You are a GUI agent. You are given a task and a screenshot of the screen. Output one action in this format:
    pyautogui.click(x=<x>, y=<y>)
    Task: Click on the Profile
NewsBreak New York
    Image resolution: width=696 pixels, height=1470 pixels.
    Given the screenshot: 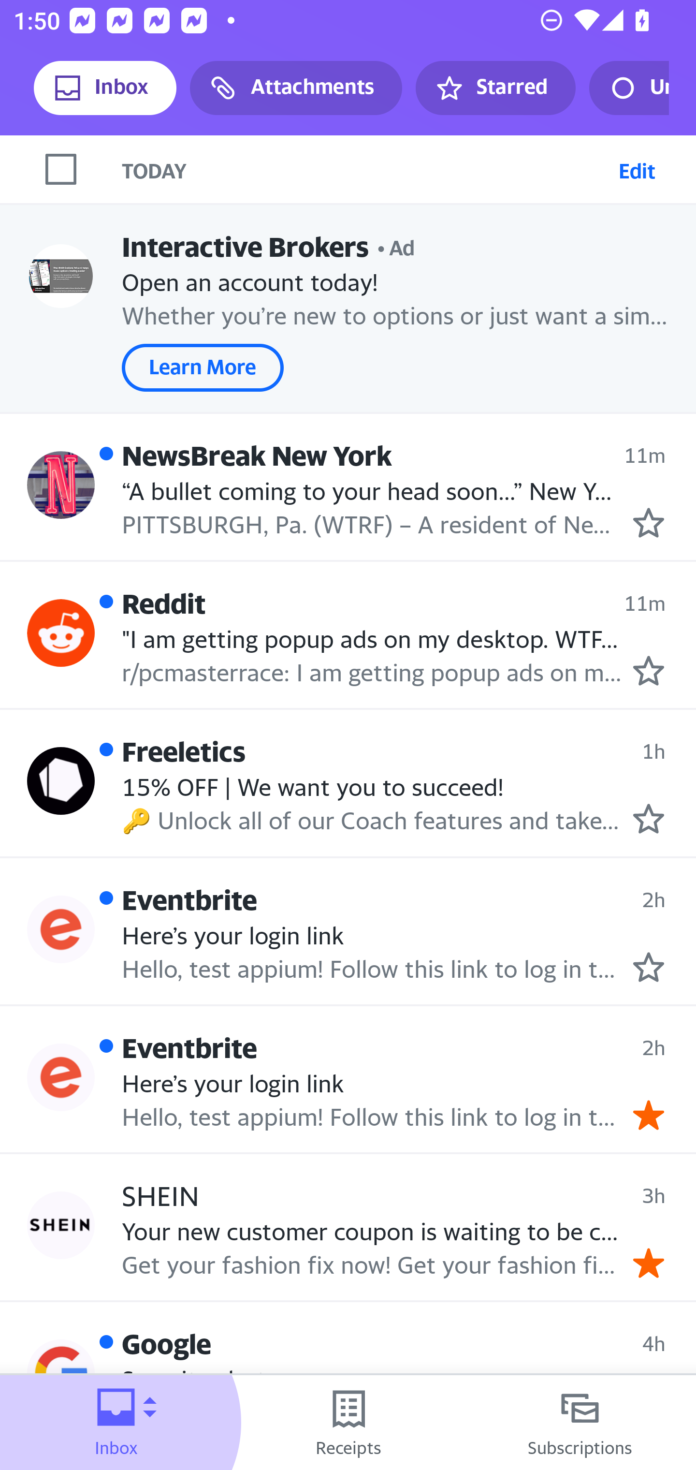 What is the action you would take?
    pyautogui.click(x=61, y=485)
    